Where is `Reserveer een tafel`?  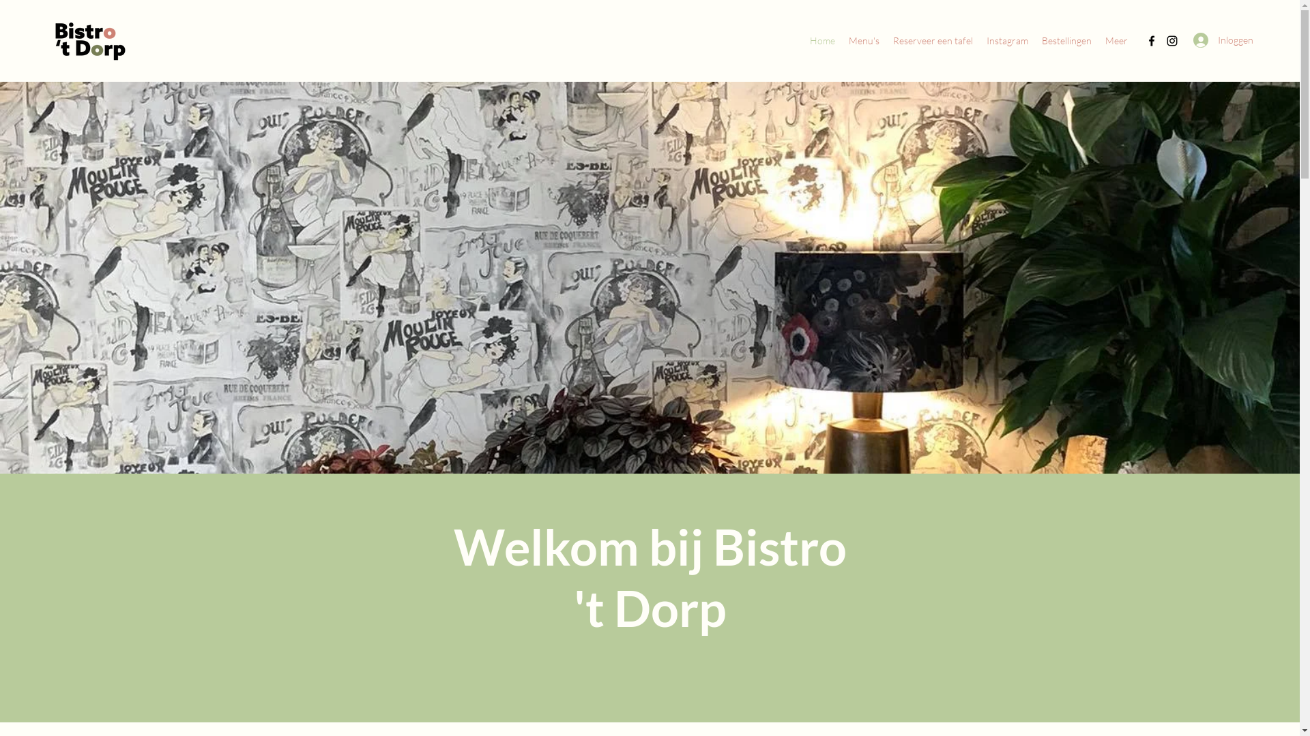 Reserveer een tafel is located at coordinates (933, 41).